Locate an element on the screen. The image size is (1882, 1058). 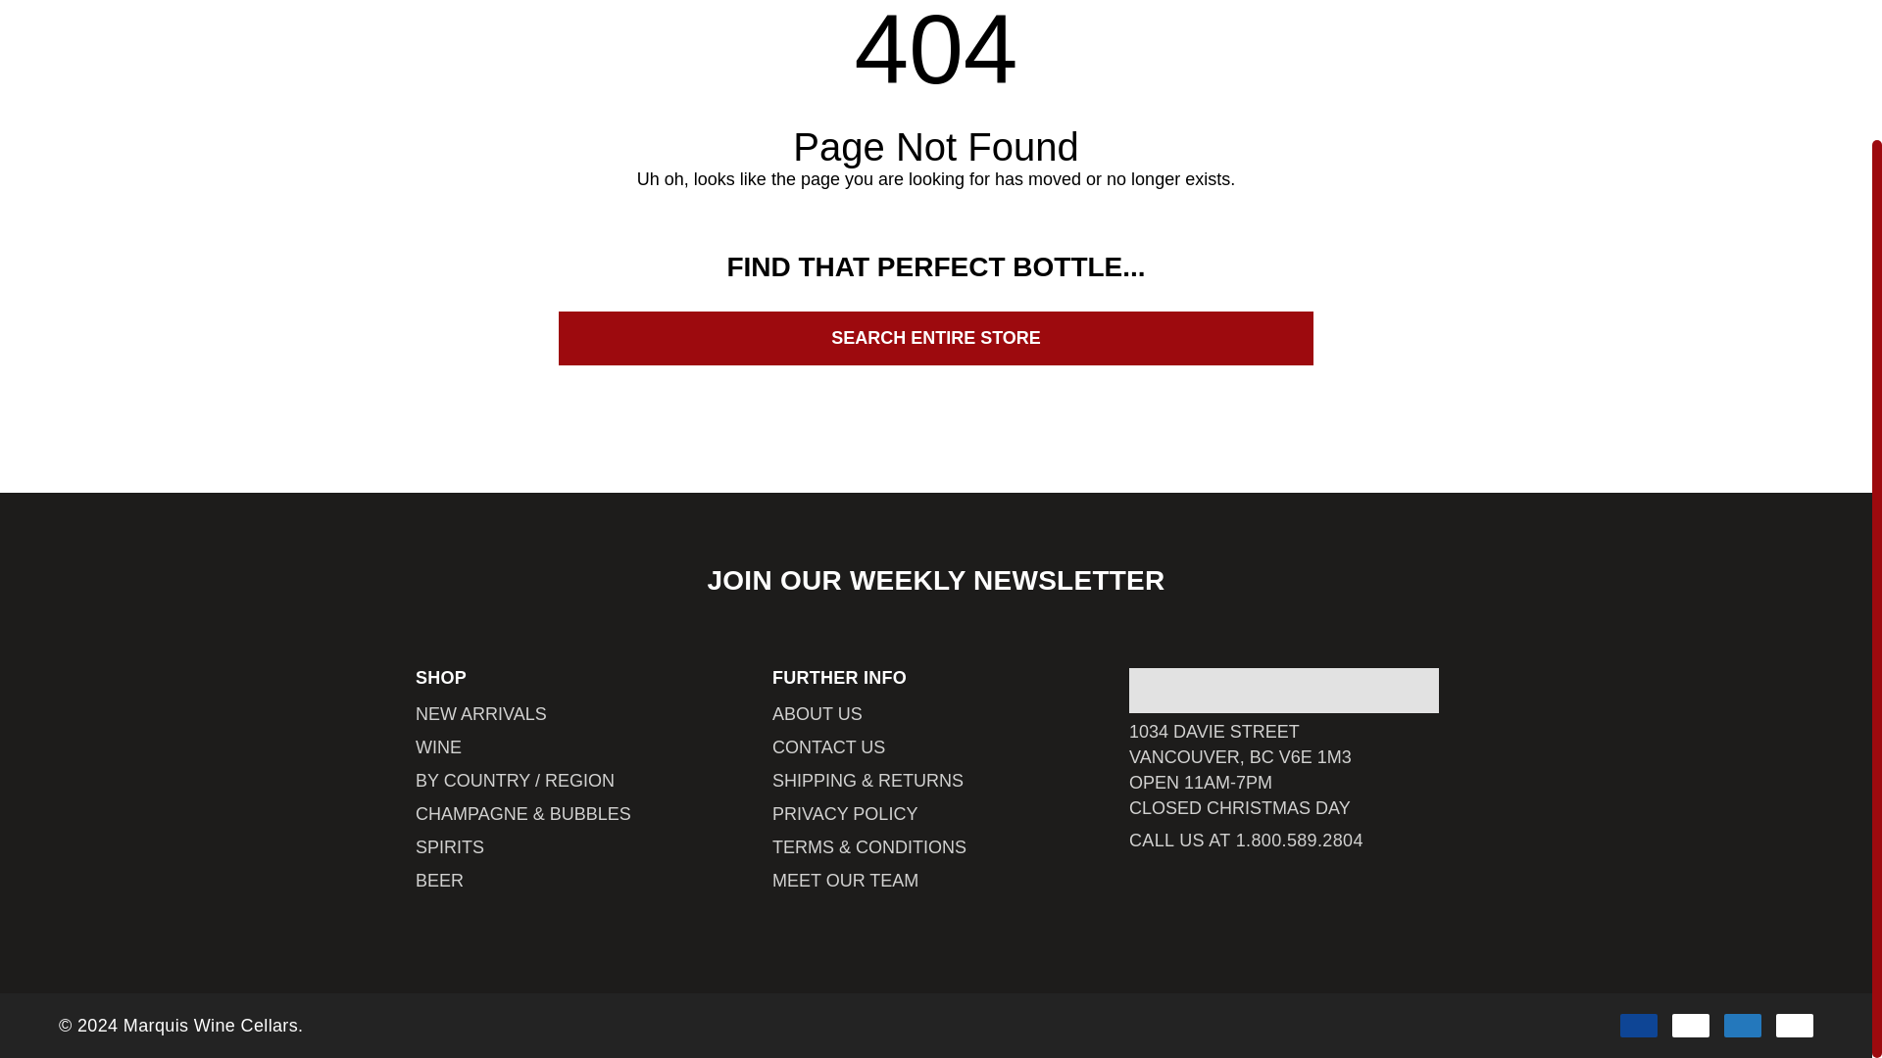
PRIVACY POLICY is located at coordinates (845, 813).